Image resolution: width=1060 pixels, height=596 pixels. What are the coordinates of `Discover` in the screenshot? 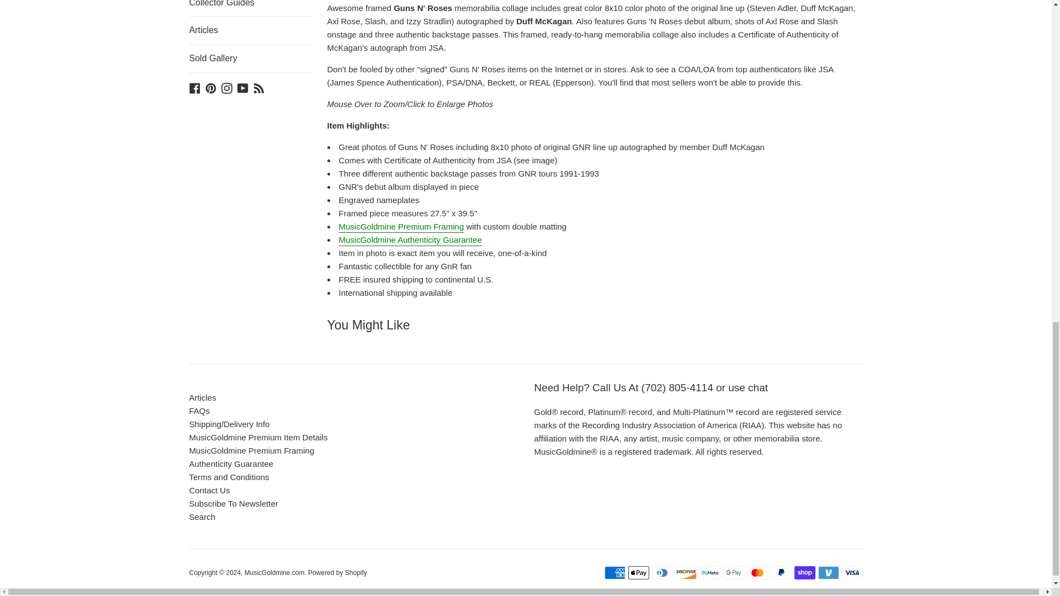 It's located at (686, 573).